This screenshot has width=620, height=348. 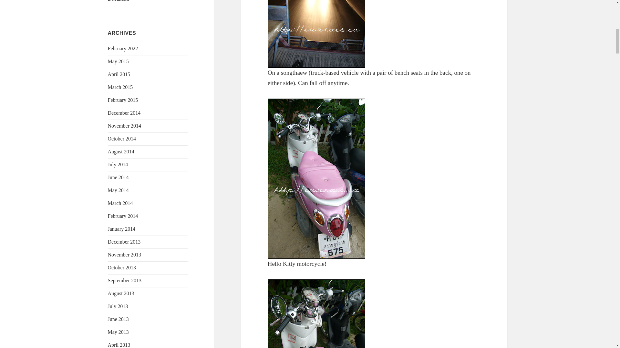 What do you see at coordinates (121, 293) in the screenshot?
I see `August 2013` at bounding box center [121, 293].